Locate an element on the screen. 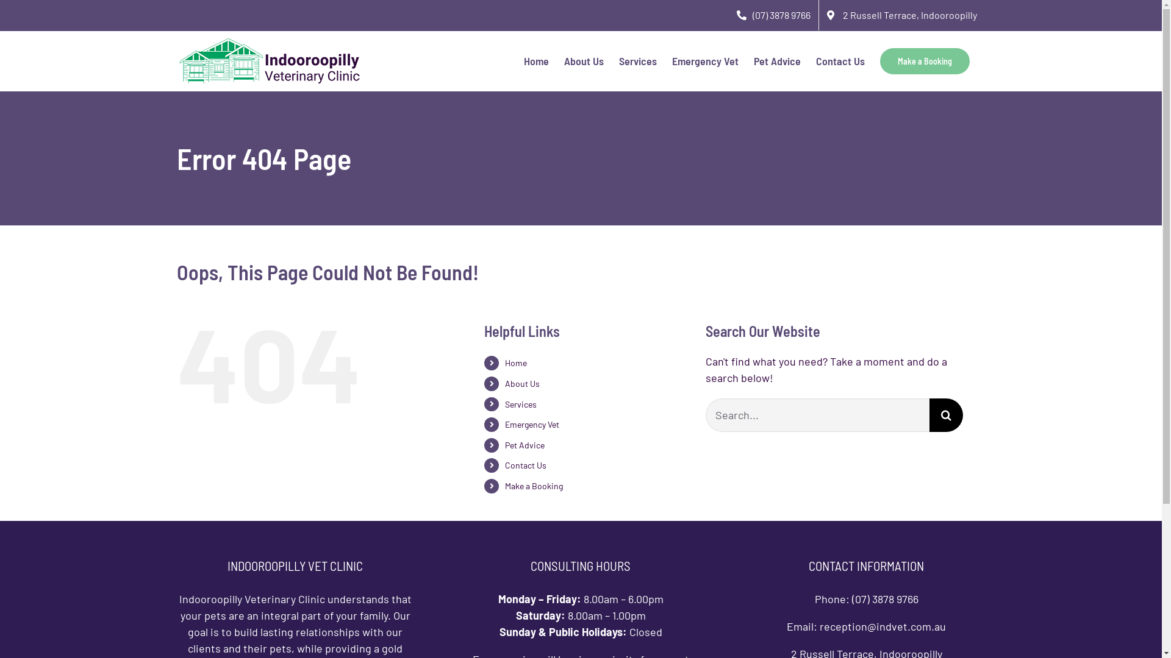 This screenshot has width=1171, height=658. Contact Us is located at coordinates (526, 465).